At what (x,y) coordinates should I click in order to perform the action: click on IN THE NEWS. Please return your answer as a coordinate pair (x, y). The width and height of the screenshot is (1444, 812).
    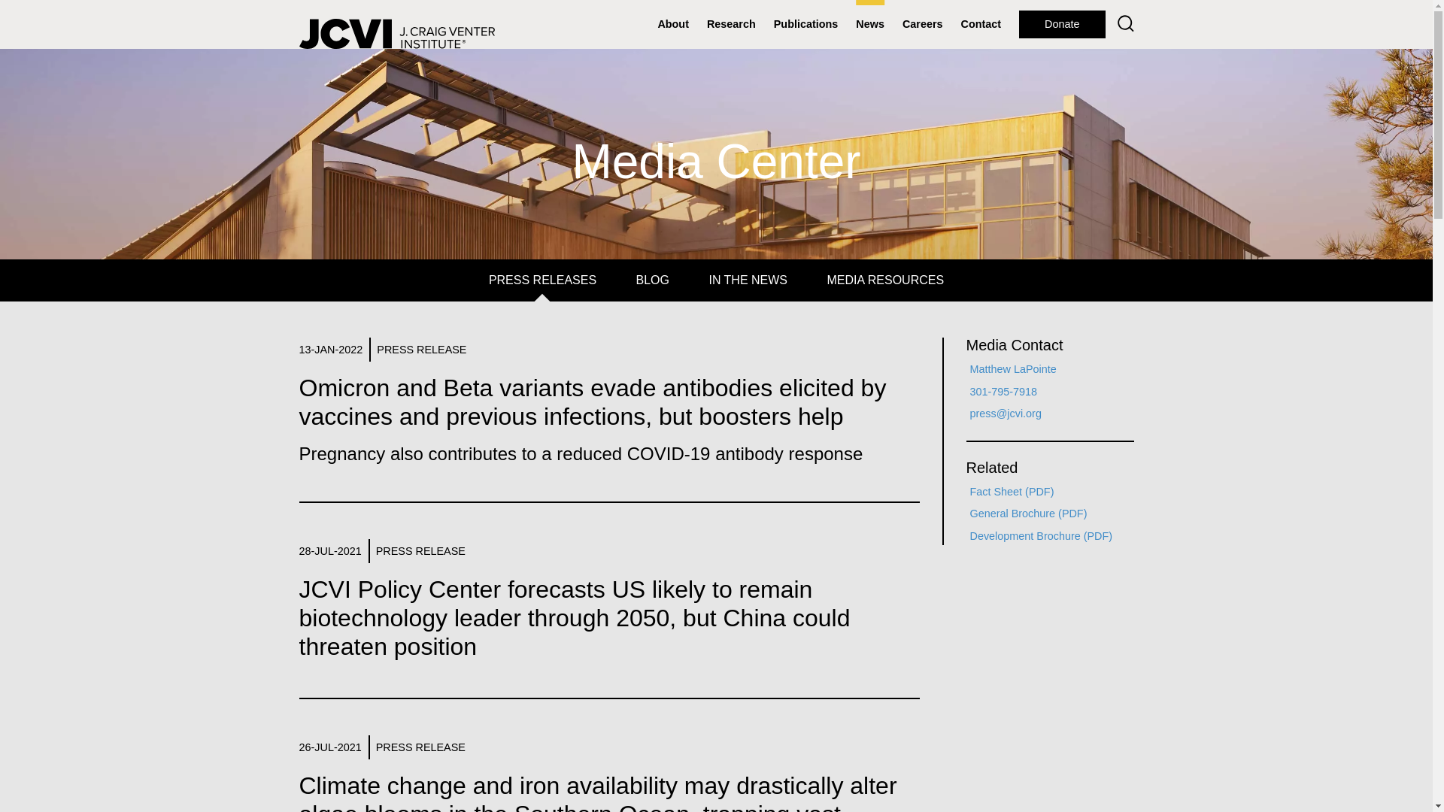
    Looking at the image, I should click on (748, 280).